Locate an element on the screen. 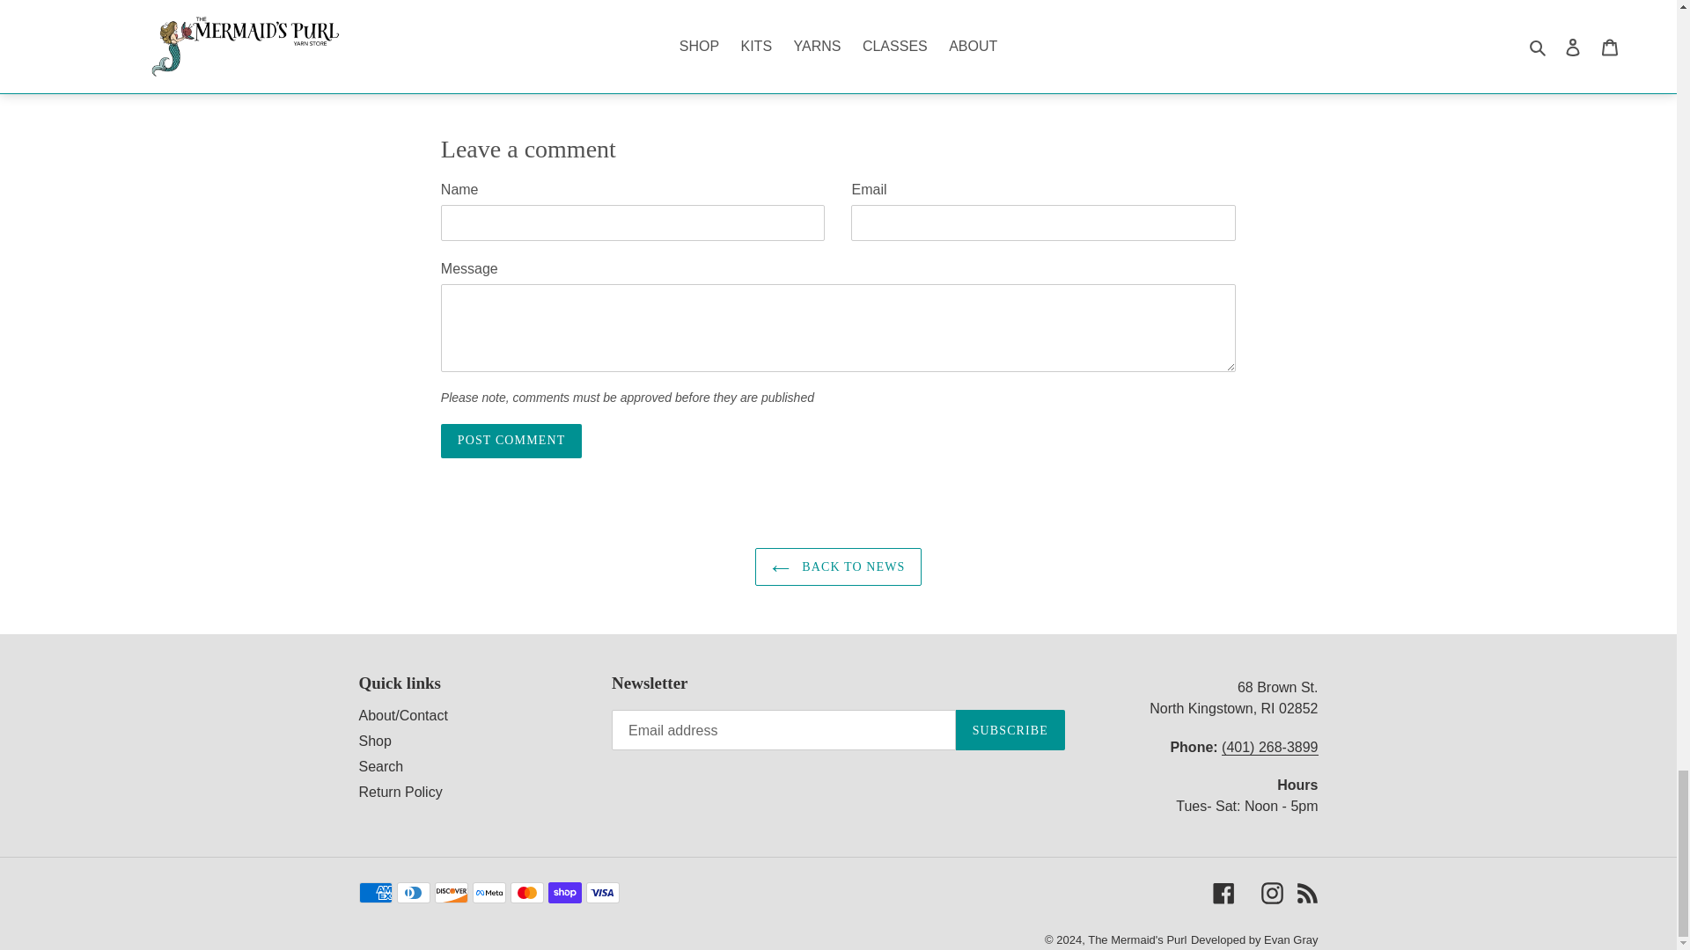 The width and height of the screenshot is (1690, 950). Post comment is located at coordinates (511, 440).